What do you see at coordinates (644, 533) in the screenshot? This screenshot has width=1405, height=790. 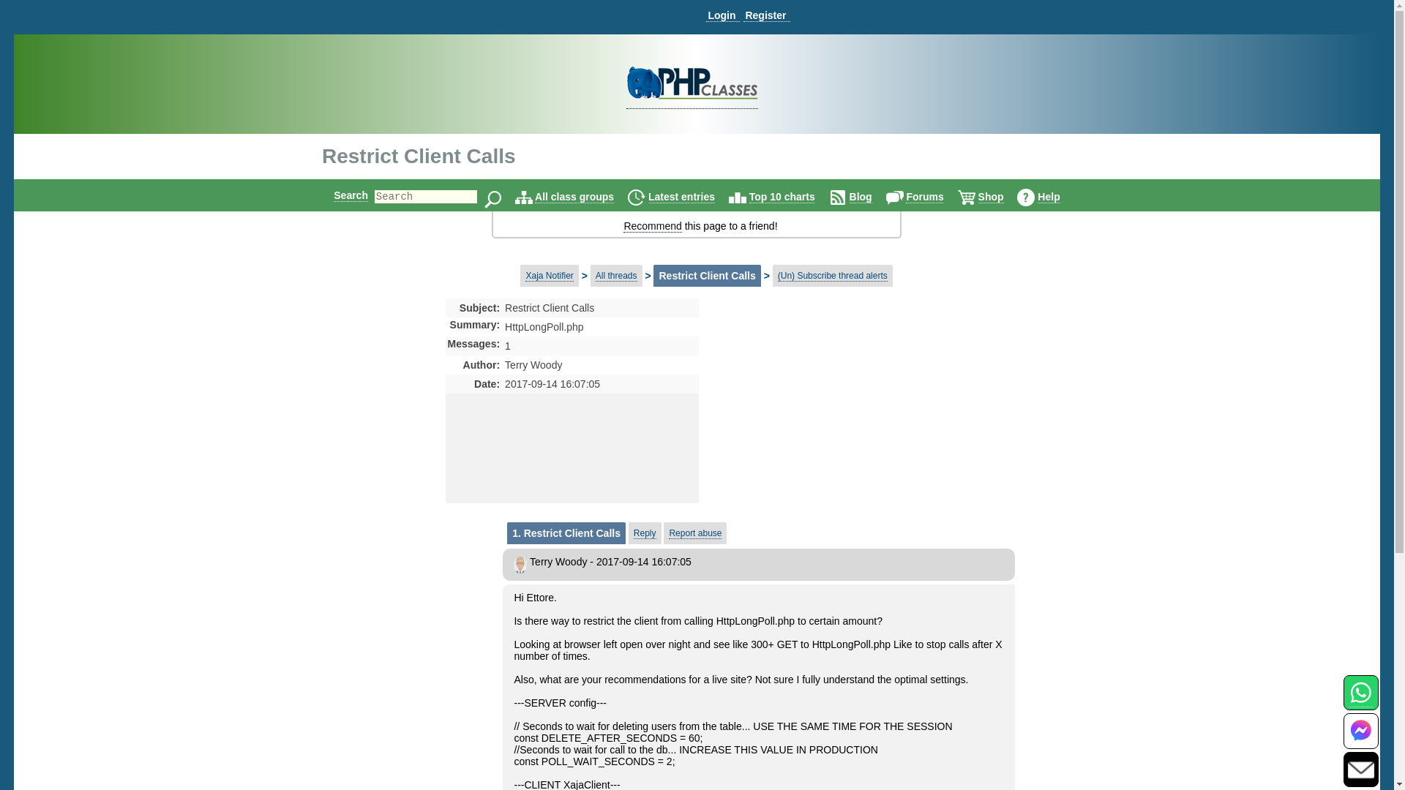 I see `Reply` at bounding box center [644, 533].